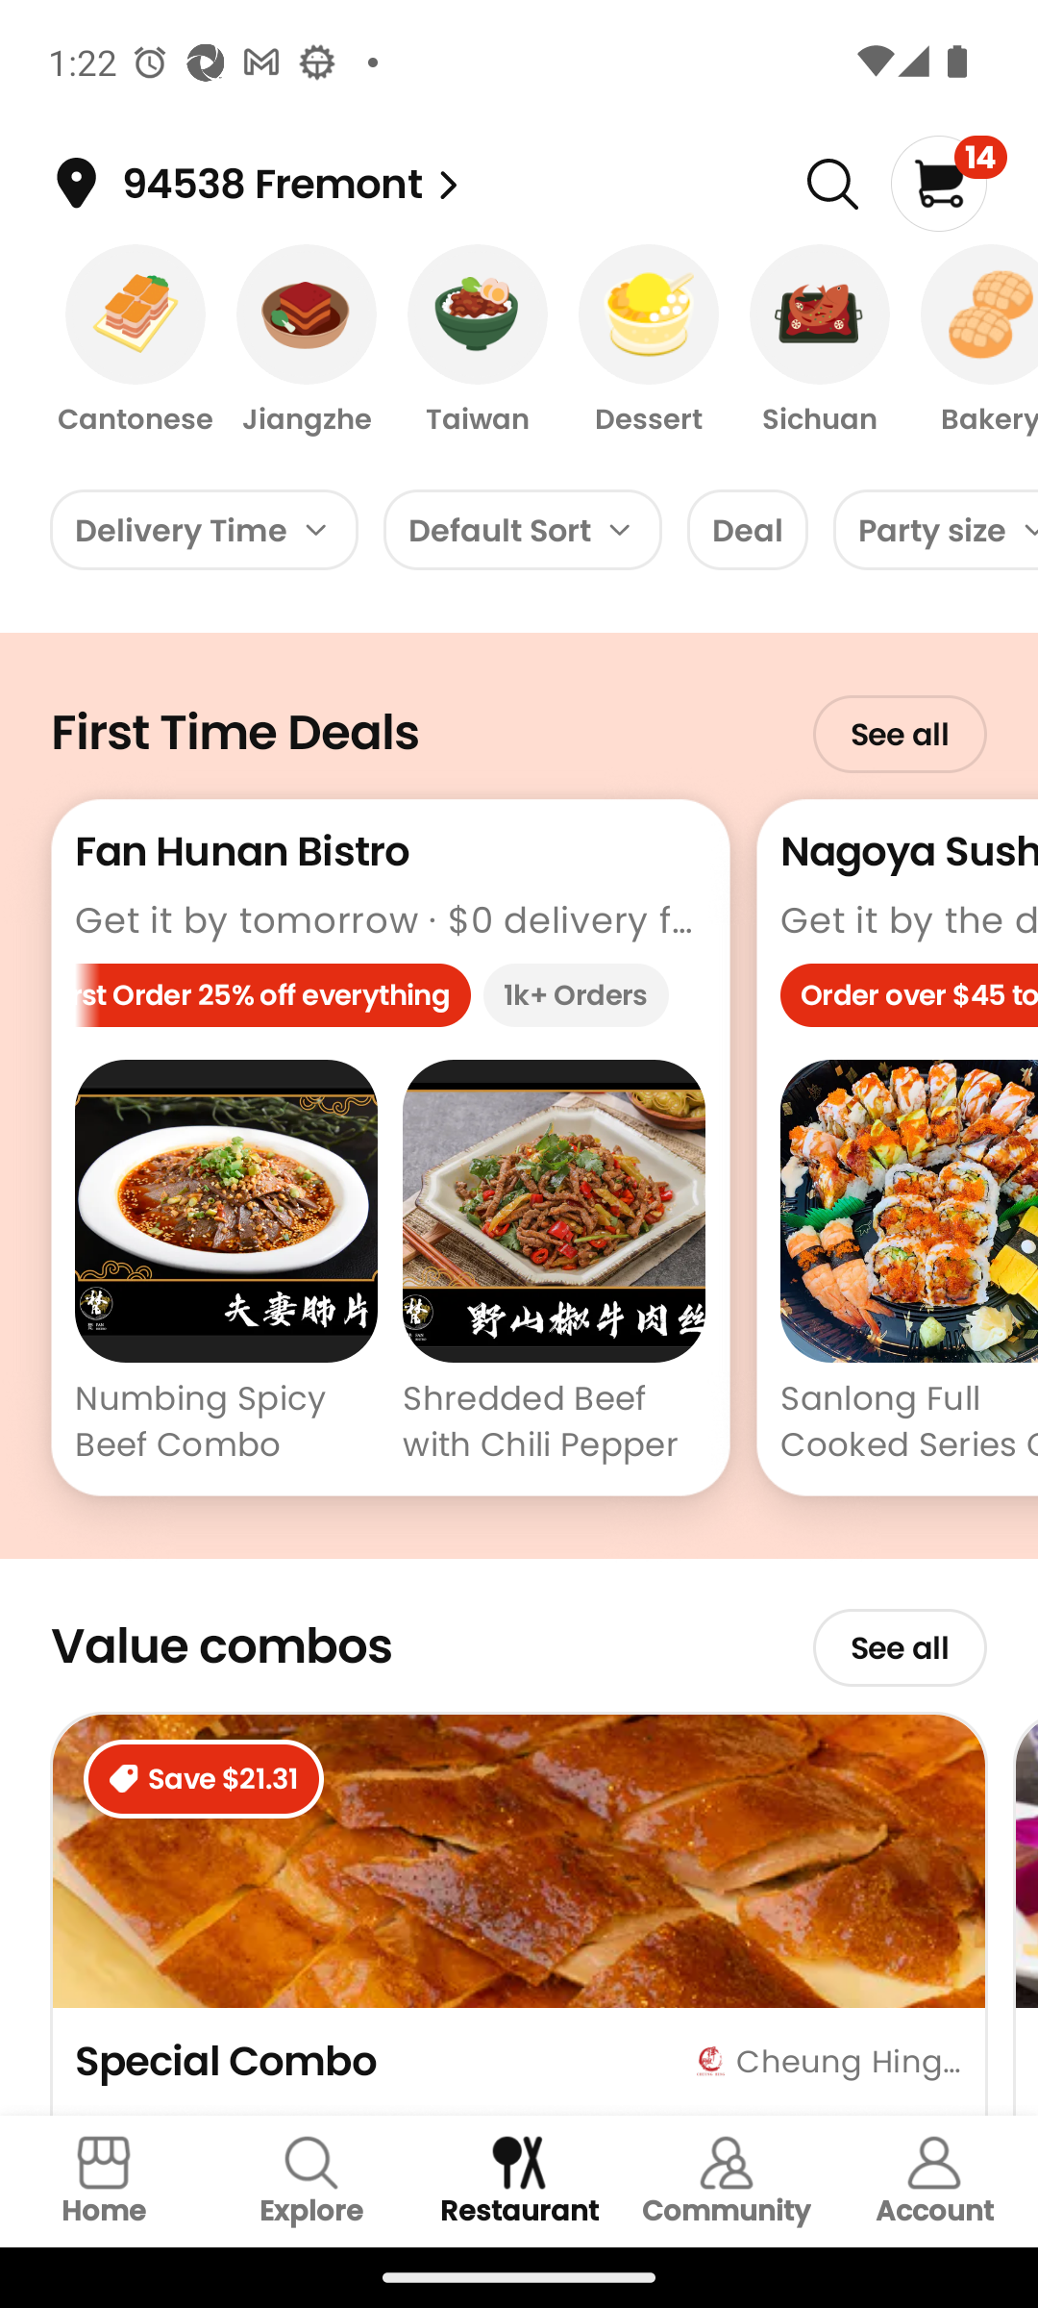 This screenshot has height=2308, width=1038. I want to click on Default Sort Image, so click(523, 529).